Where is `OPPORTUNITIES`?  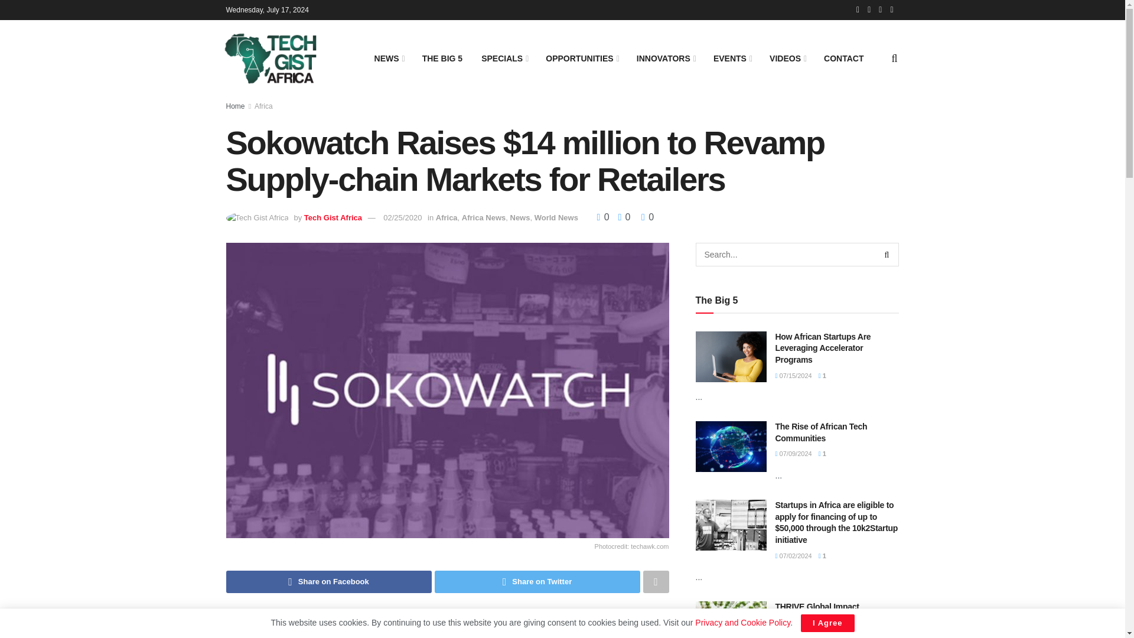 OPPORTUNITIES is located at coordinates (581, 58).